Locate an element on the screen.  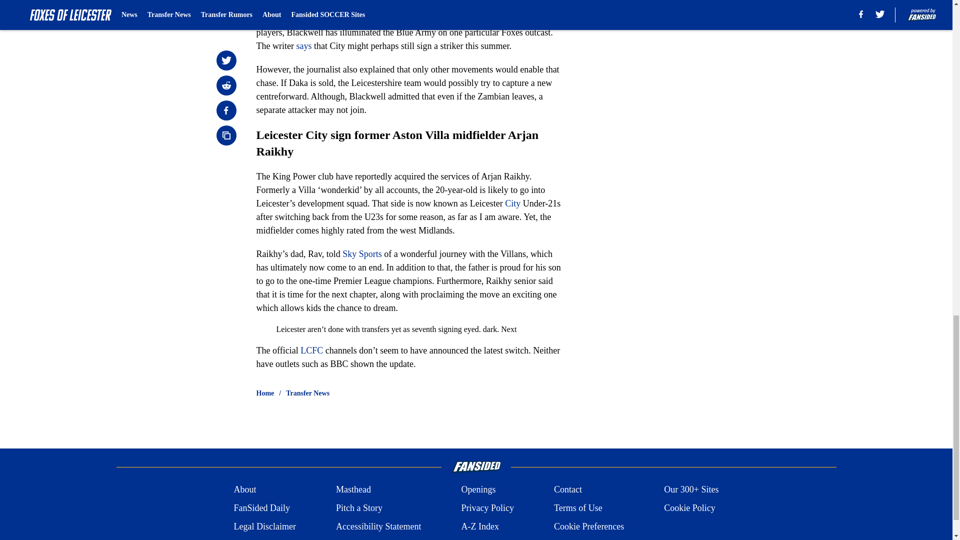
About is located at coordinates (244, 489).